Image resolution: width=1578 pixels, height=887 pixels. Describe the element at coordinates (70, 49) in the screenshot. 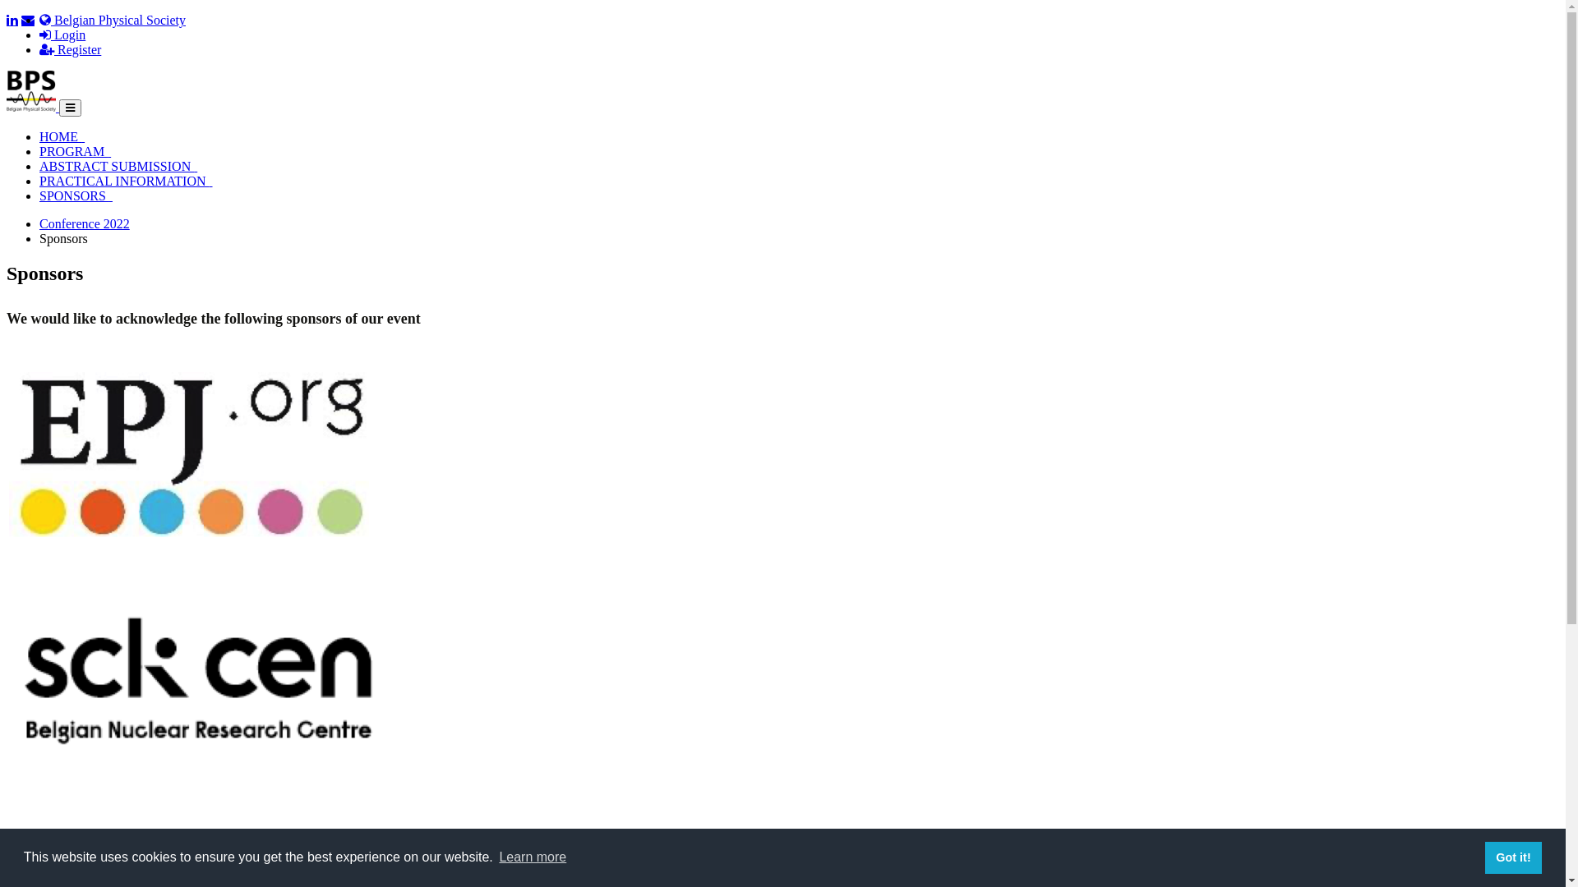

I see `Register` at that location.